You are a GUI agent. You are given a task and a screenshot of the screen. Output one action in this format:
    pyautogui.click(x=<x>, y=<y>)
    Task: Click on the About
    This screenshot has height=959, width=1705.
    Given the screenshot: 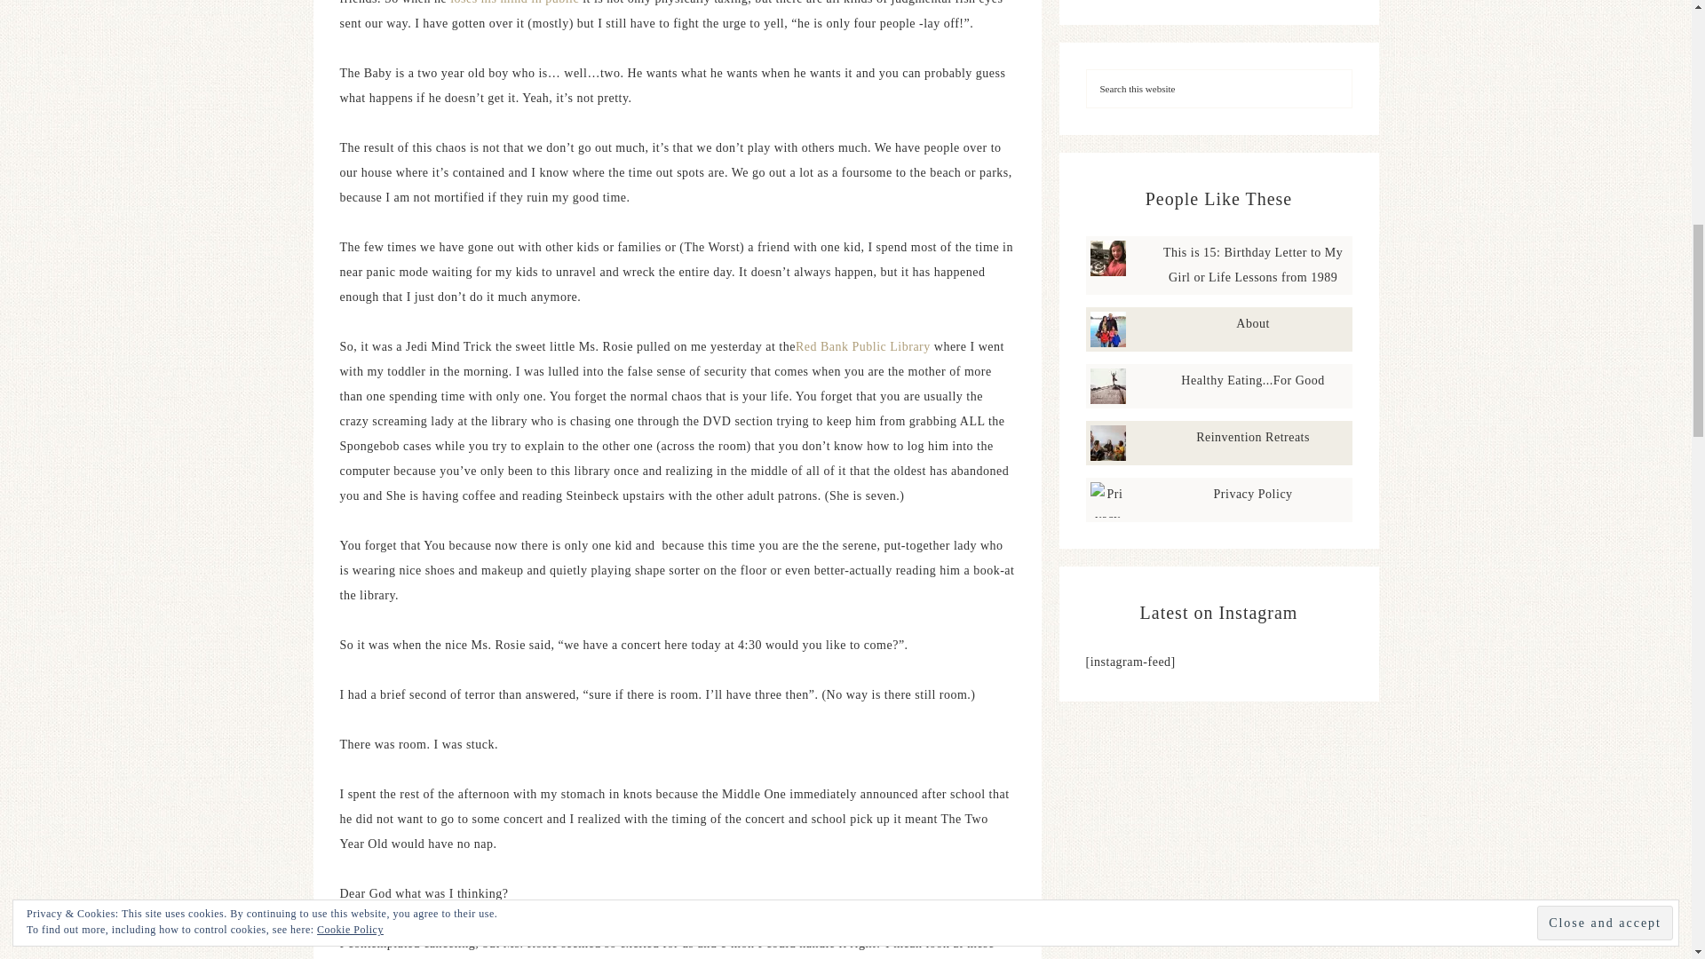 What is the action you would take?
    pyautogui.click(x=1253, y=323)
    